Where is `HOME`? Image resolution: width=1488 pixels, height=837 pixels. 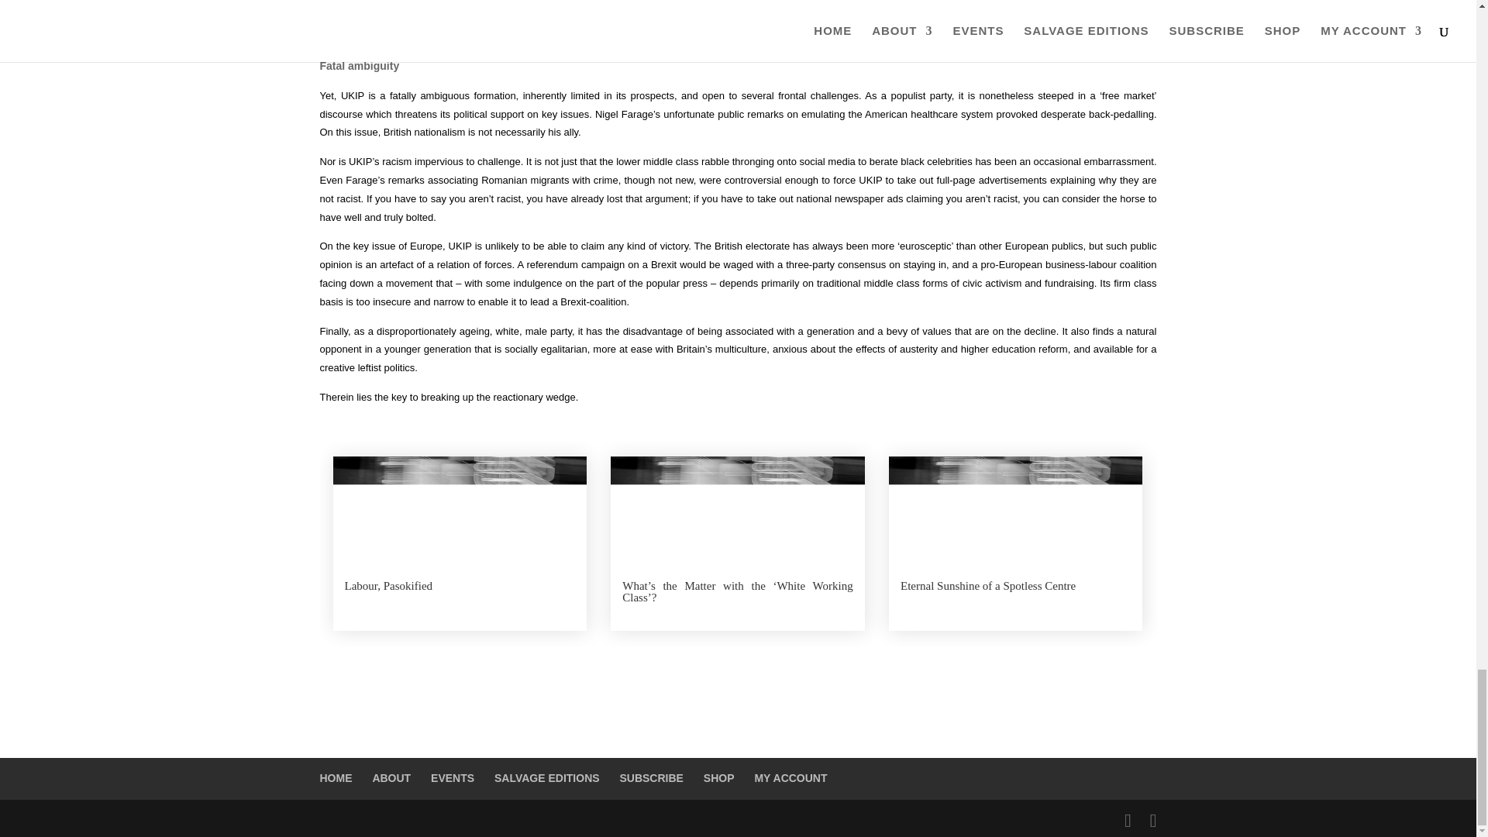 HOME is located at coordinates (335, 777).